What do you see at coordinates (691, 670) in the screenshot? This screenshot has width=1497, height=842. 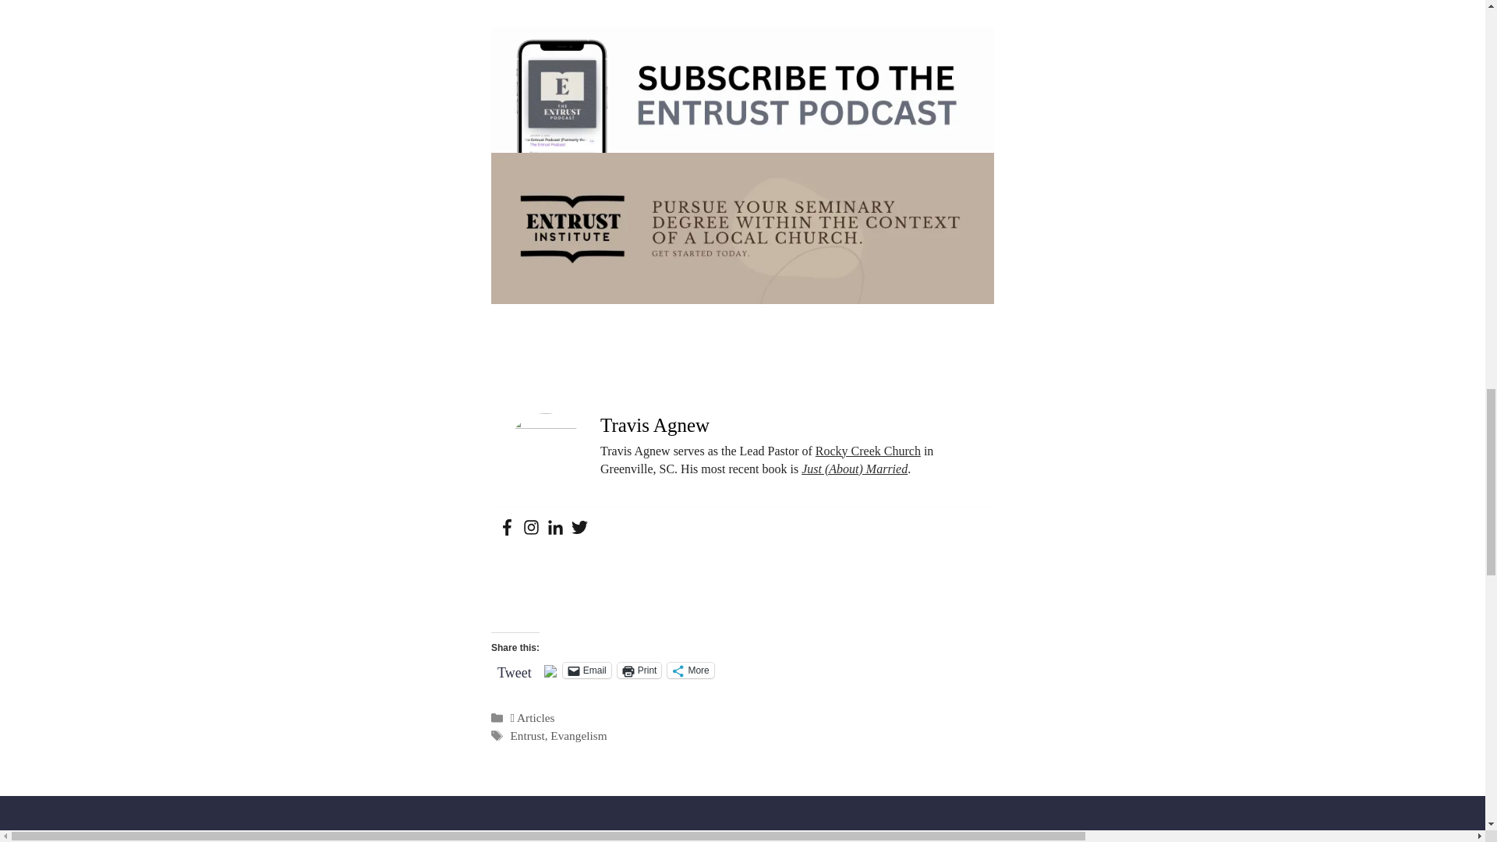 I see `More` at bounding box center [691, 670].